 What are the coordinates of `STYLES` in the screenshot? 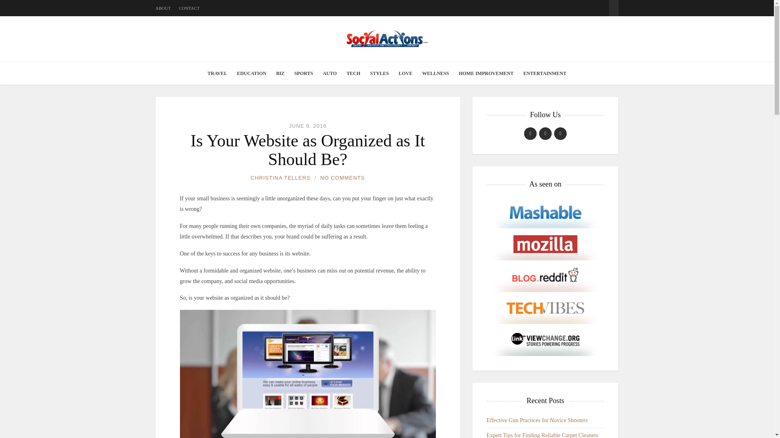 It's located at (379, 73).